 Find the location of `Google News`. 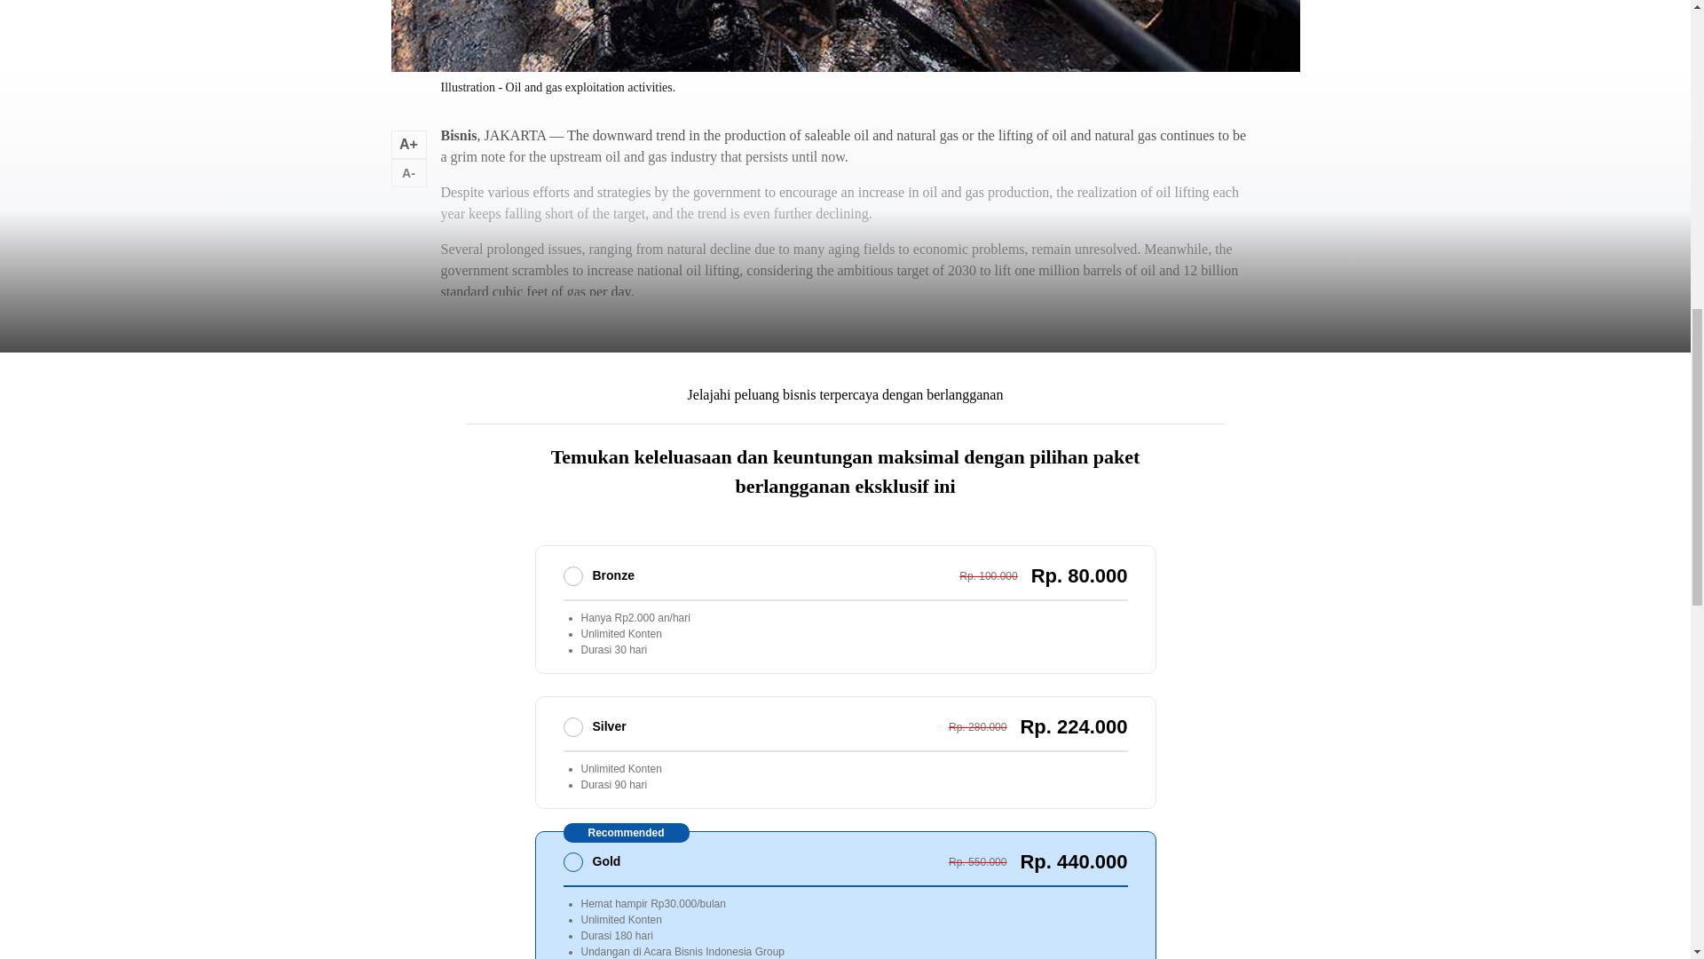

Google News is located at coordinates (687, 405).